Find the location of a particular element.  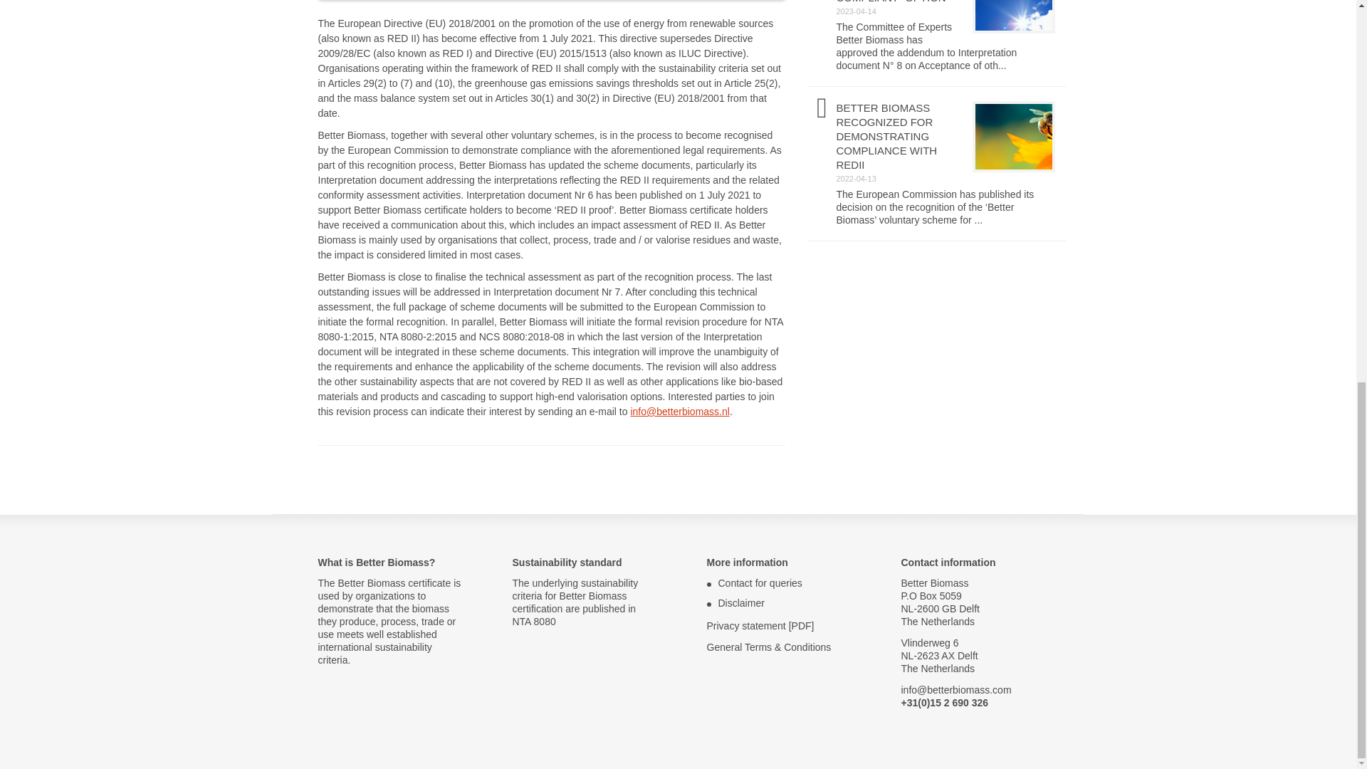

Disclaimer is located at coordinates (740, 603).